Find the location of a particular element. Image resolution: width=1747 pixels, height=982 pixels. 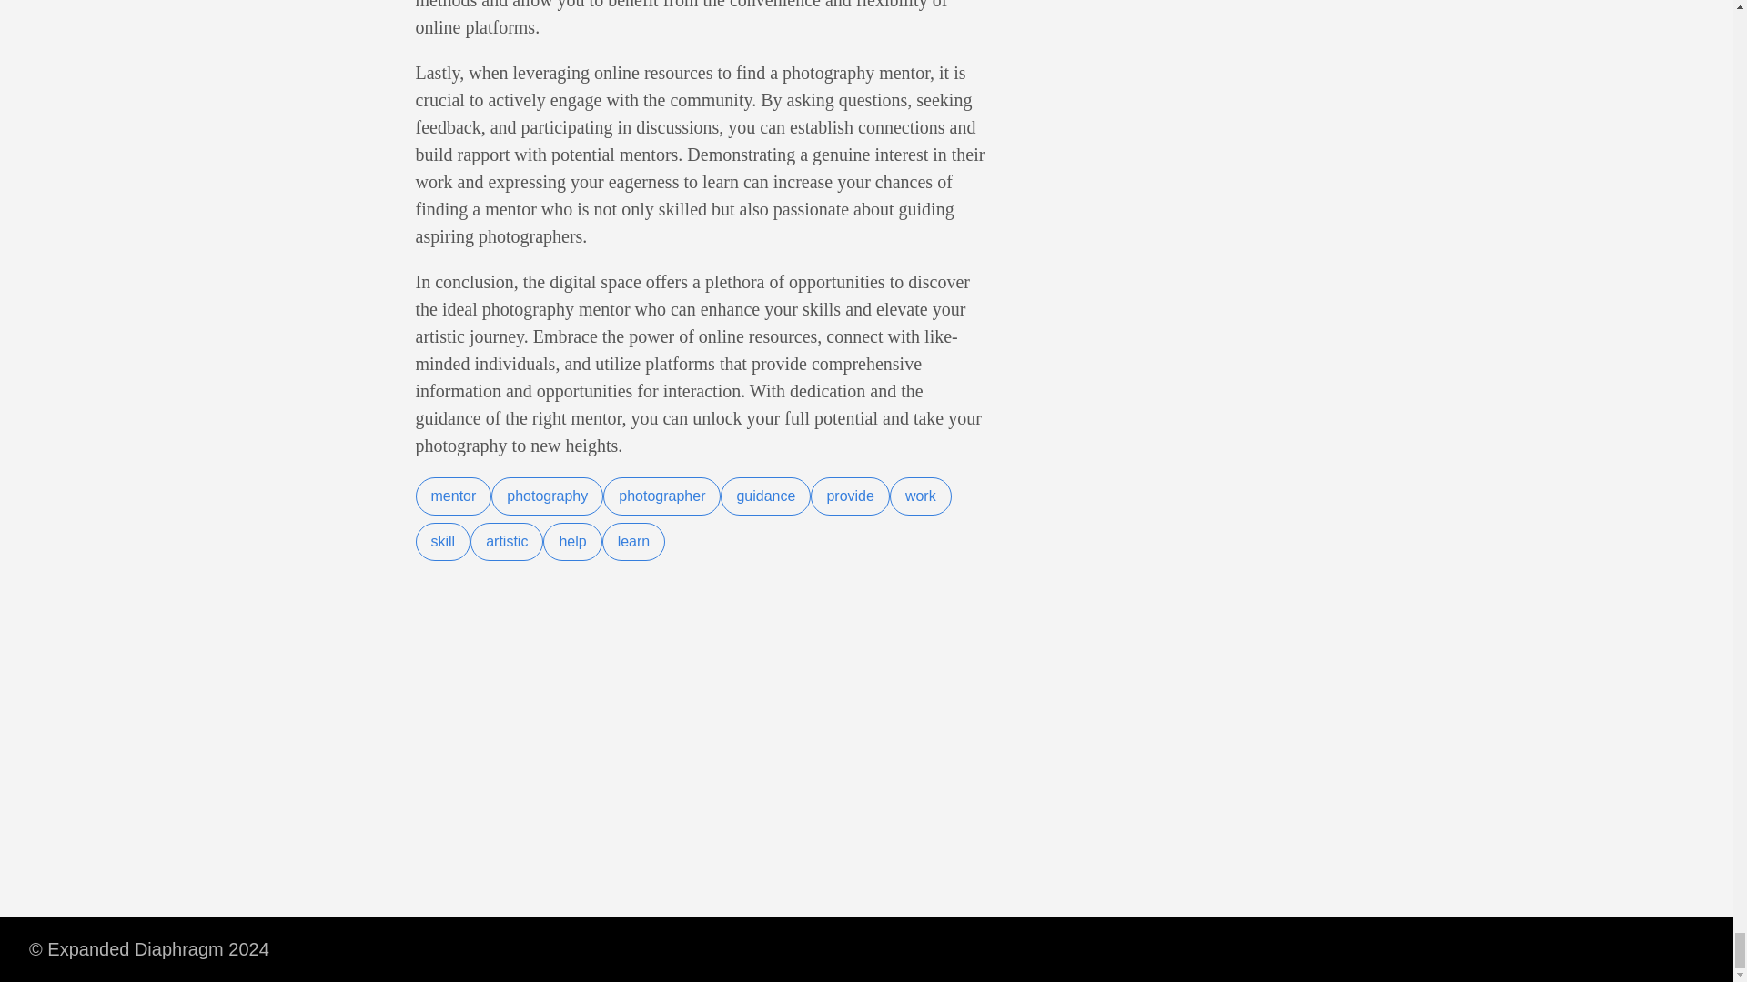

photography is located at coordinates (546, 496).